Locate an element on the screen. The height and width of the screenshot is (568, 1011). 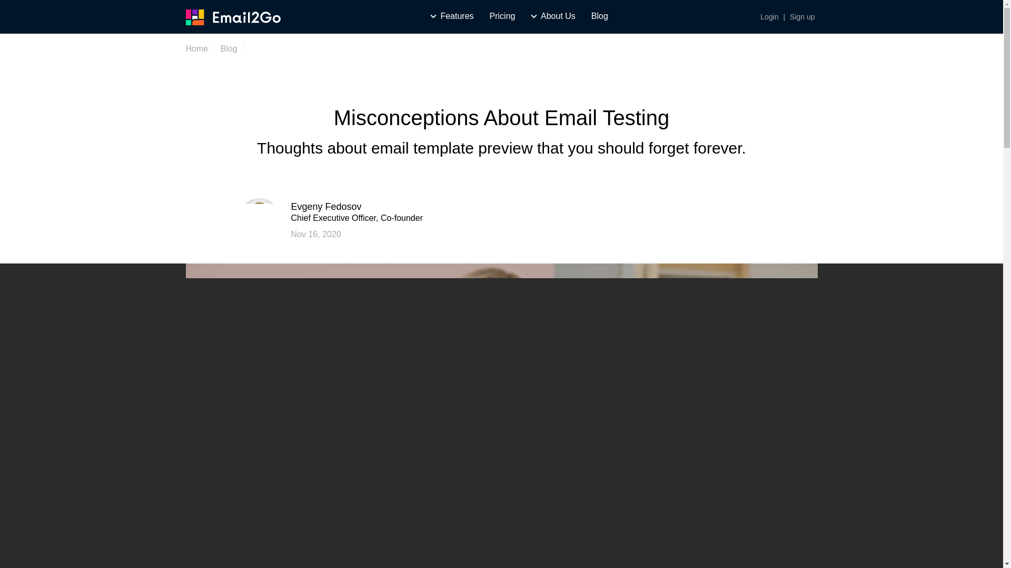
Pricing is located at coordinates (502, 16).